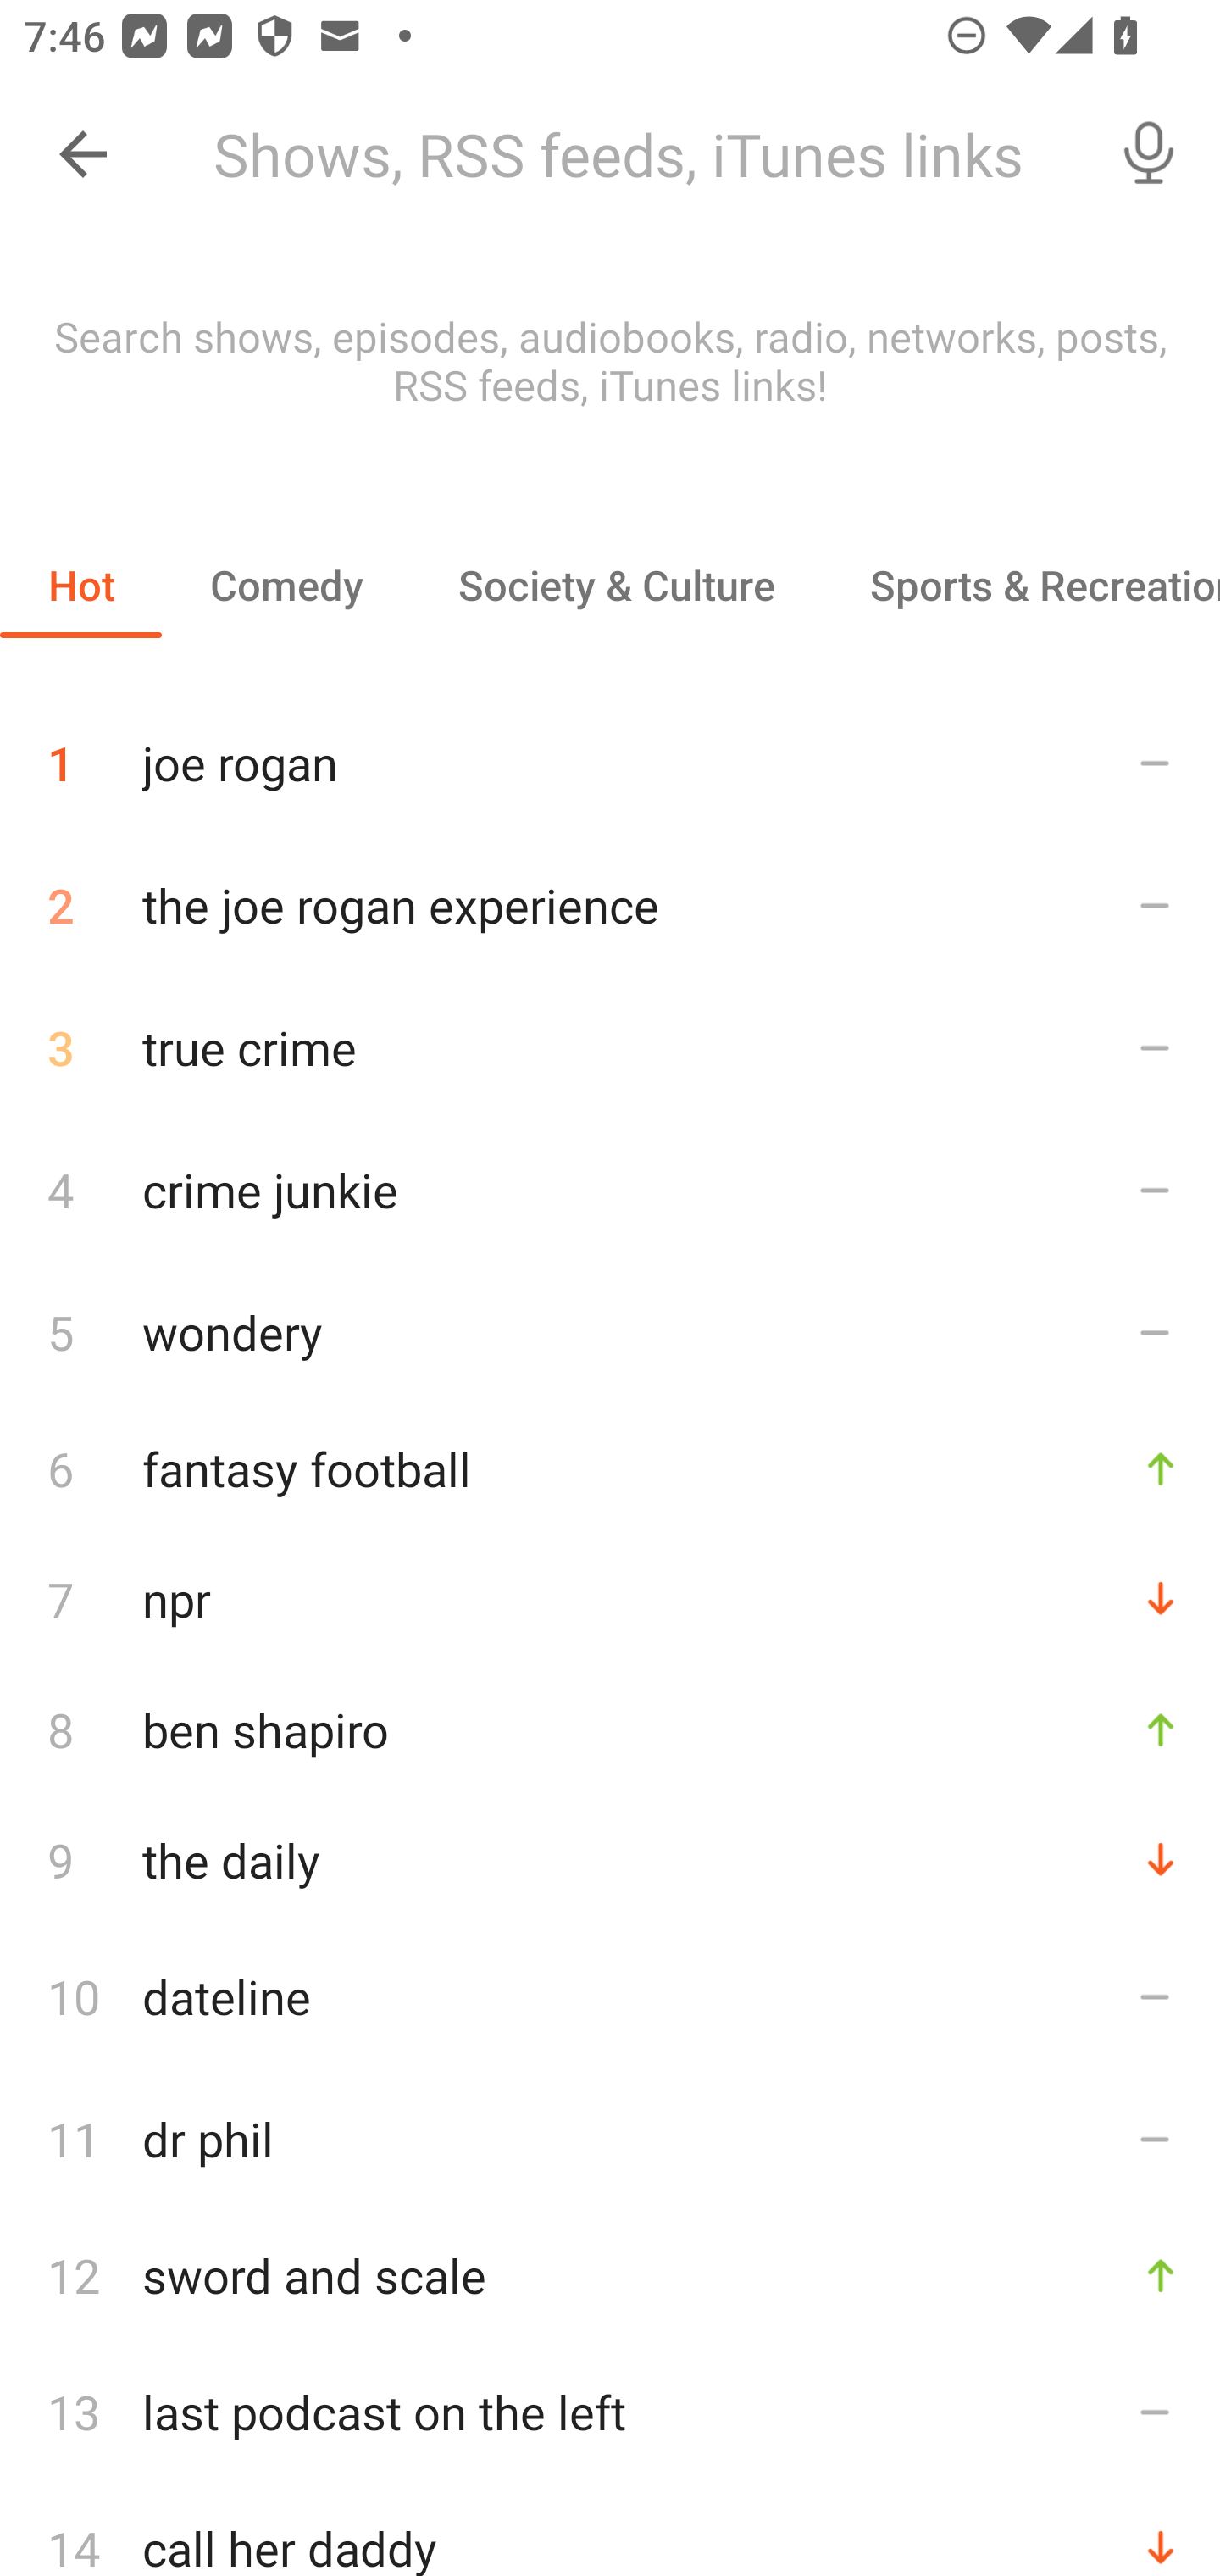 The width and height of the screenshot is (1220, 2576). I want to click on Collapse, so click(83, 154).